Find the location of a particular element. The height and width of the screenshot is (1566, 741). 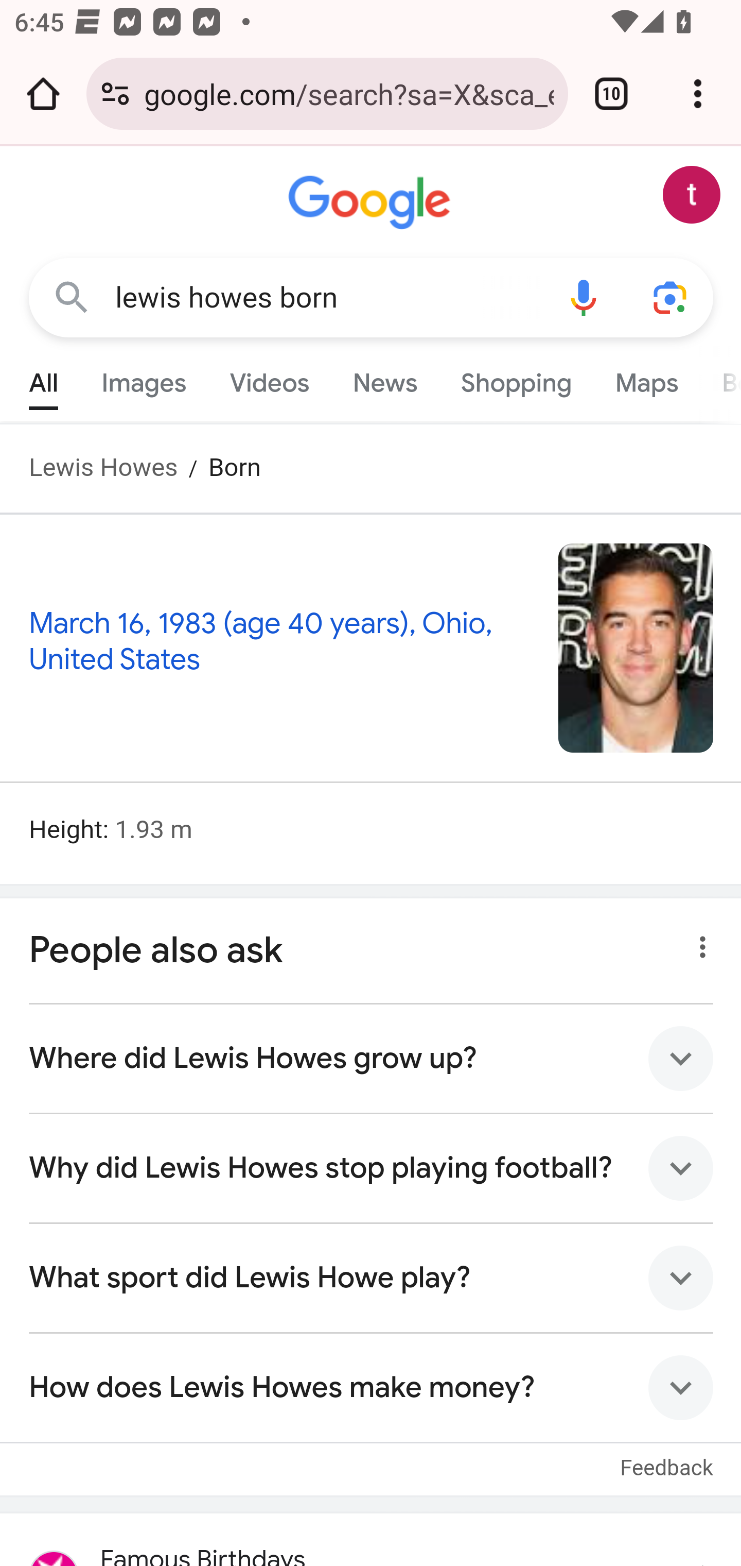

Google Search is located at coordinates (72, 297).